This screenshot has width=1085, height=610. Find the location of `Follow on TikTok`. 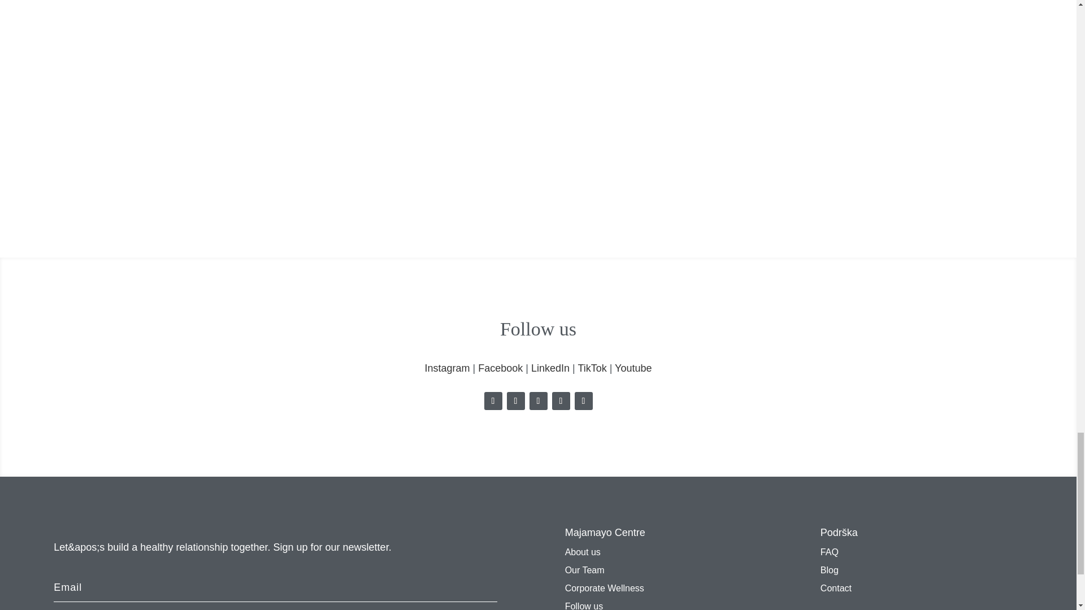

Follow on TikTok is located at coordinates (561, 401).